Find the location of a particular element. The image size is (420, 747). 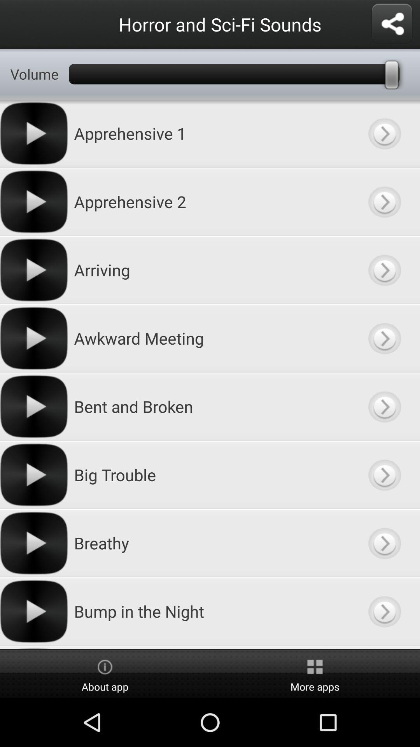

select option is located at coordinates (384, 270).